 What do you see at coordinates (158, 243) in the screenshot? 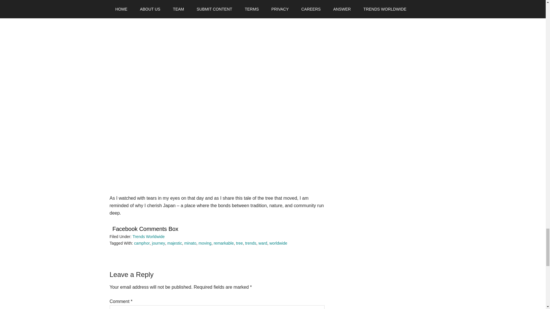
I see `journey` at bounding box center [158, 243].